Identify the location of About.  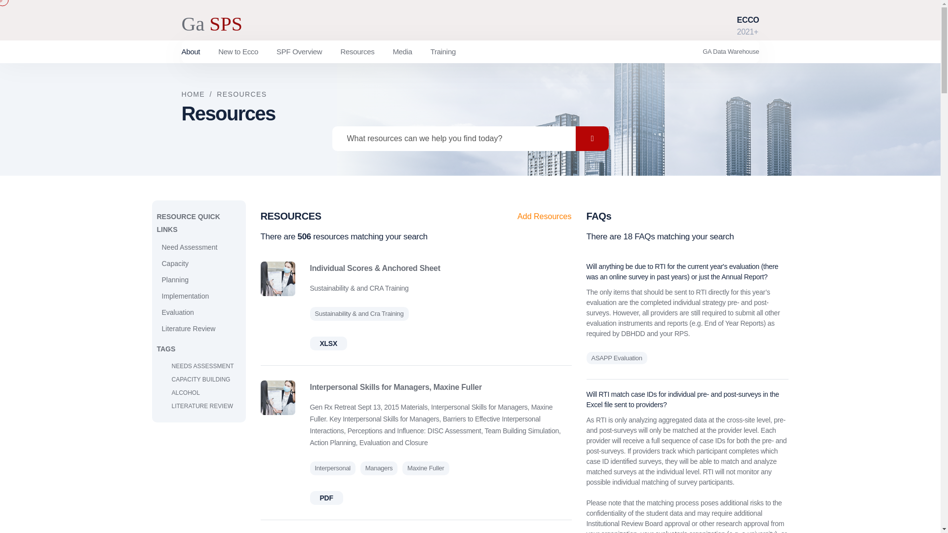
(191, 51).